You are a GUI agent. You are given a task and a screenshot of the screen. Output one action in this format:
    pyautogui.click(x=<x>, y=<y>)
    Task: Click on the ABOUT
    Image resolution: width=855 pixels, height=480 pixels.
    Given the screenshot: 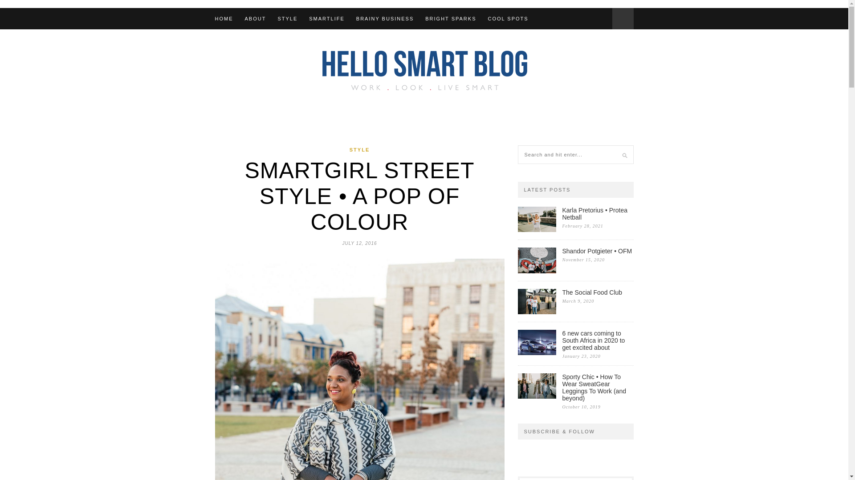 What is the action you would take?
    pyautogui.click(x=255, y=19)
    